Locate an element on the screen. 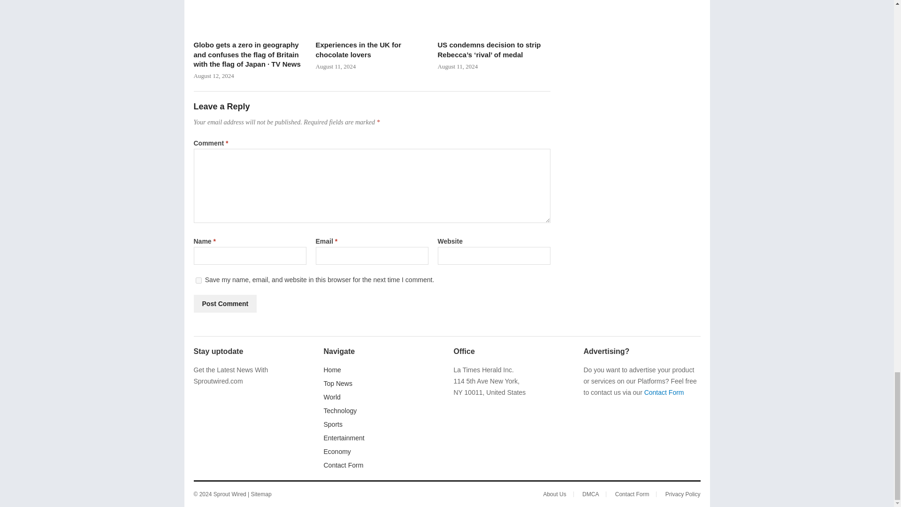  yes is located at coordinates (198, 280).